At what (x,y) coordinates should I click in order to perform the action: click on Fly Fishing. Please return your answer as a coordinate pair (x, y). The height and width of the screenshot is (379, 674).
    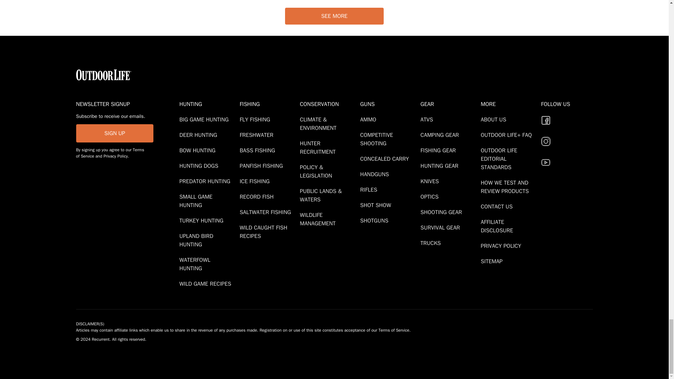
    Looking at the image, I should click on (256, 119).